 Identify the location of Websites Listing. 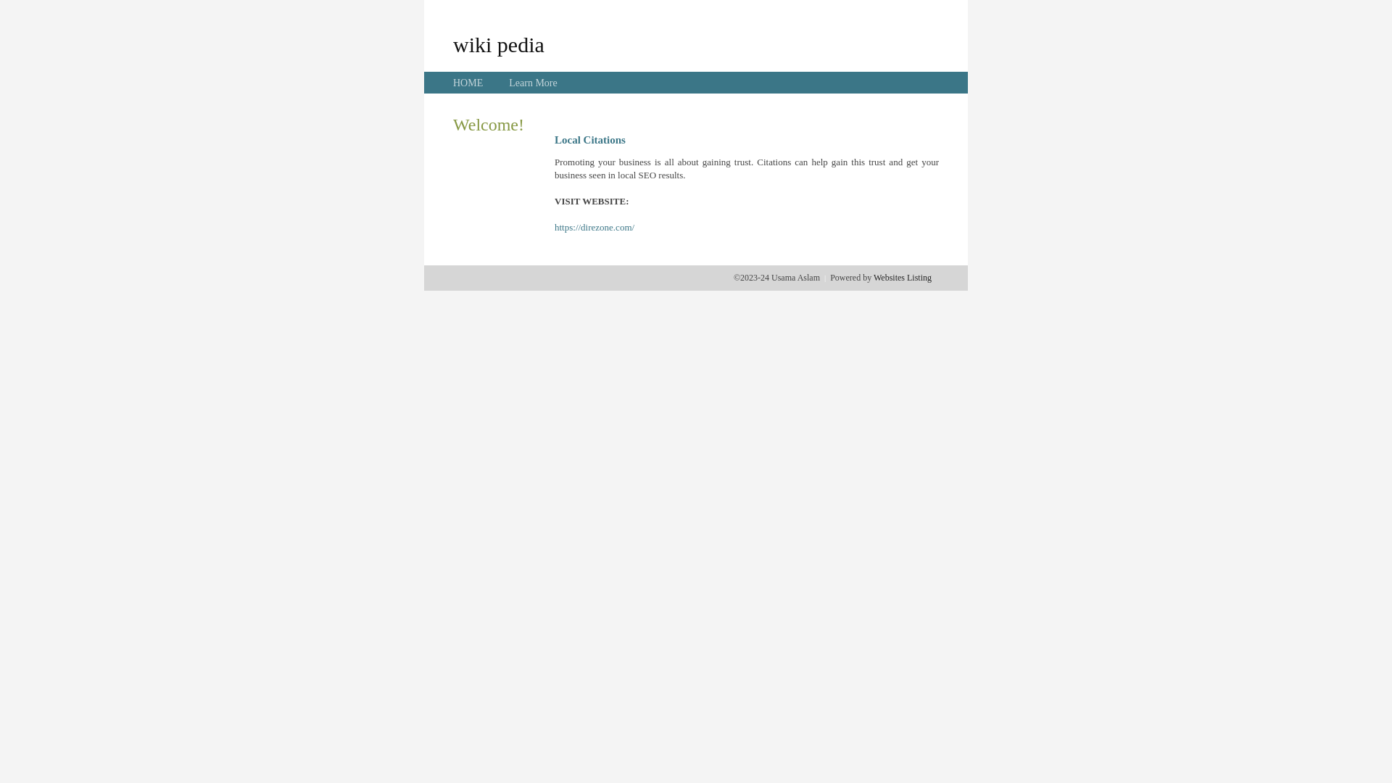
(903, 278).